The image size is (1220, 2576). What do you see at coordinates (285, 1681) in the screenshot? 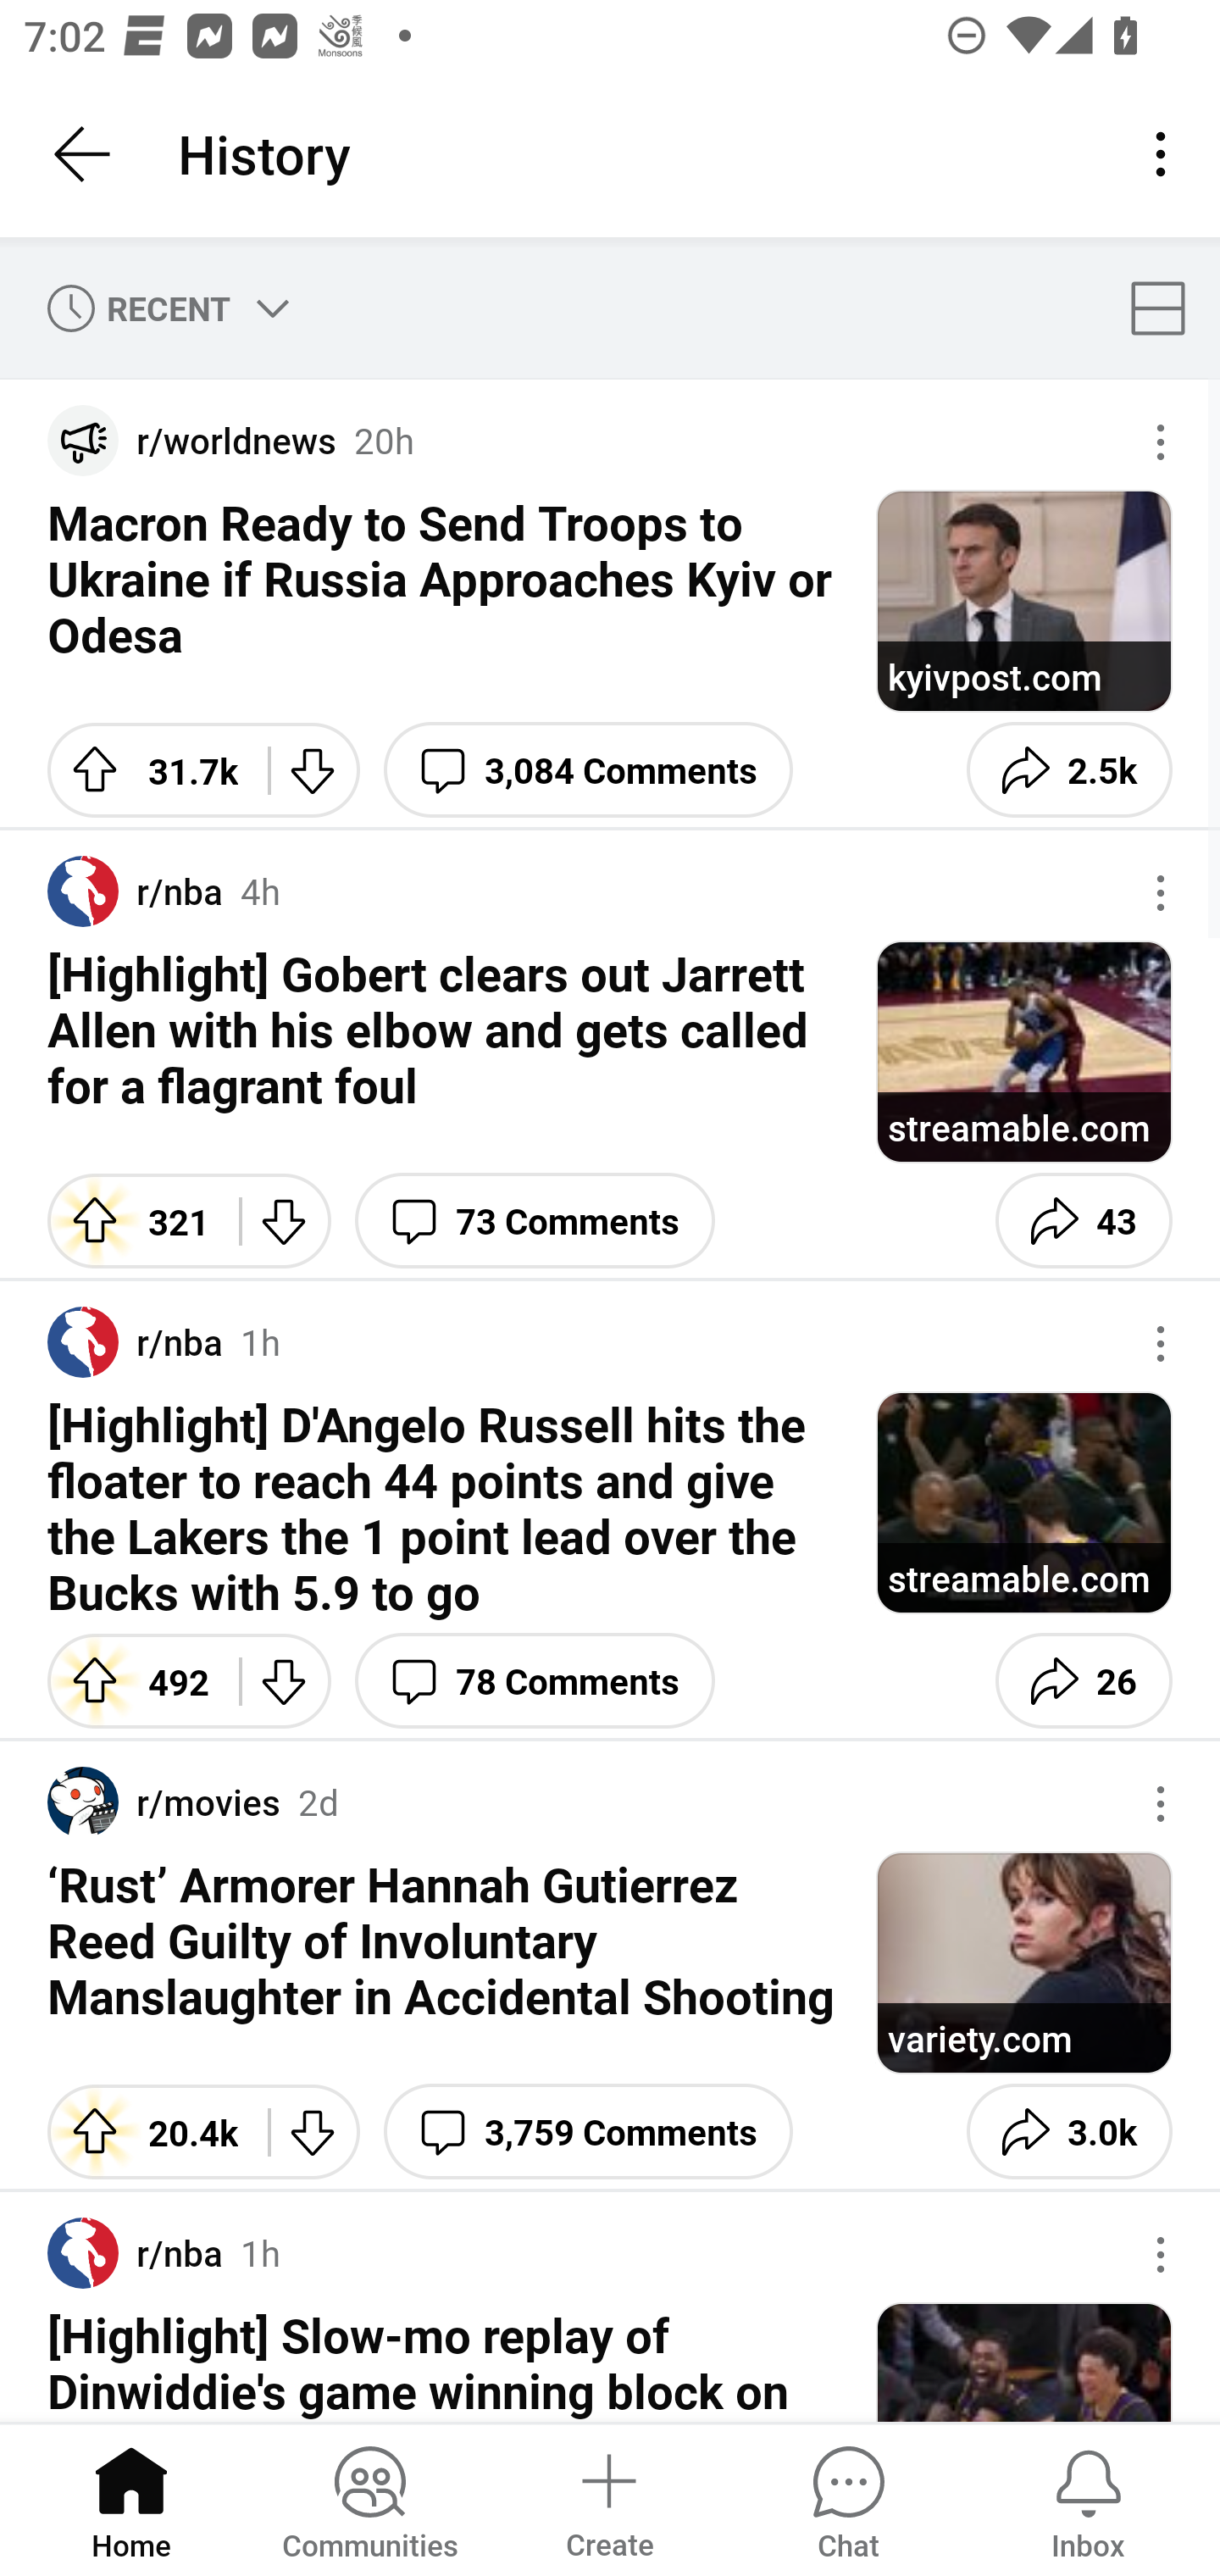
I see `Downvote` at bounding box center [285, 1681].